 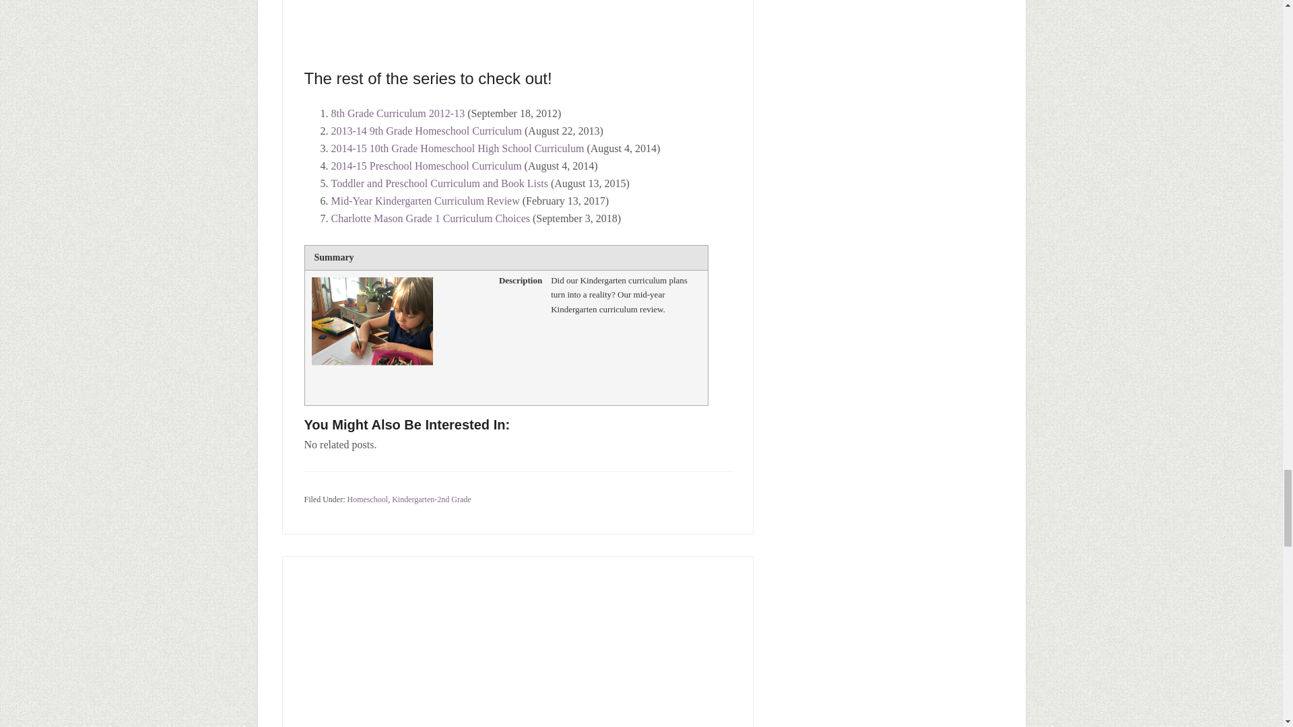 I want to click on 2014-15 10th Grade Homeschool High School Curriculum, so click(x=457, y=148).